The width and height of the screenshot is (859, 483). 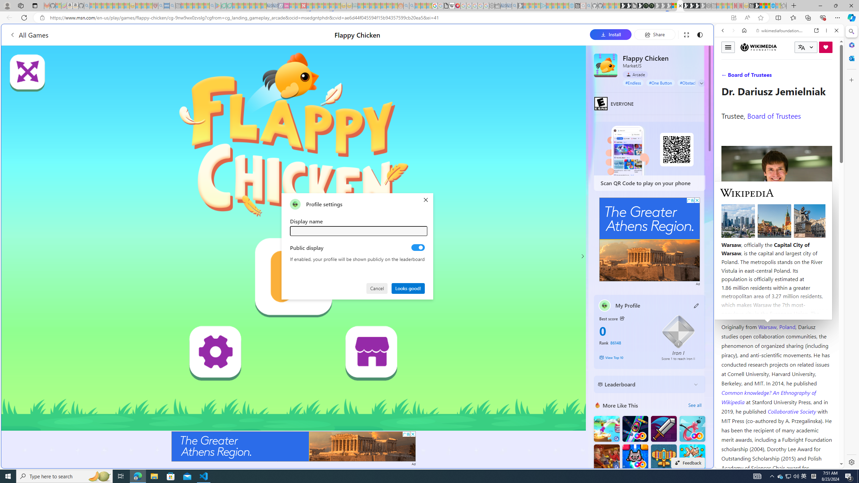 What do you see at coordinates (303, 6) in the screenshot?
I see `Latest Politics News & Archive | Newsweek.com - Sleeping` at bounding box center [303, 6].